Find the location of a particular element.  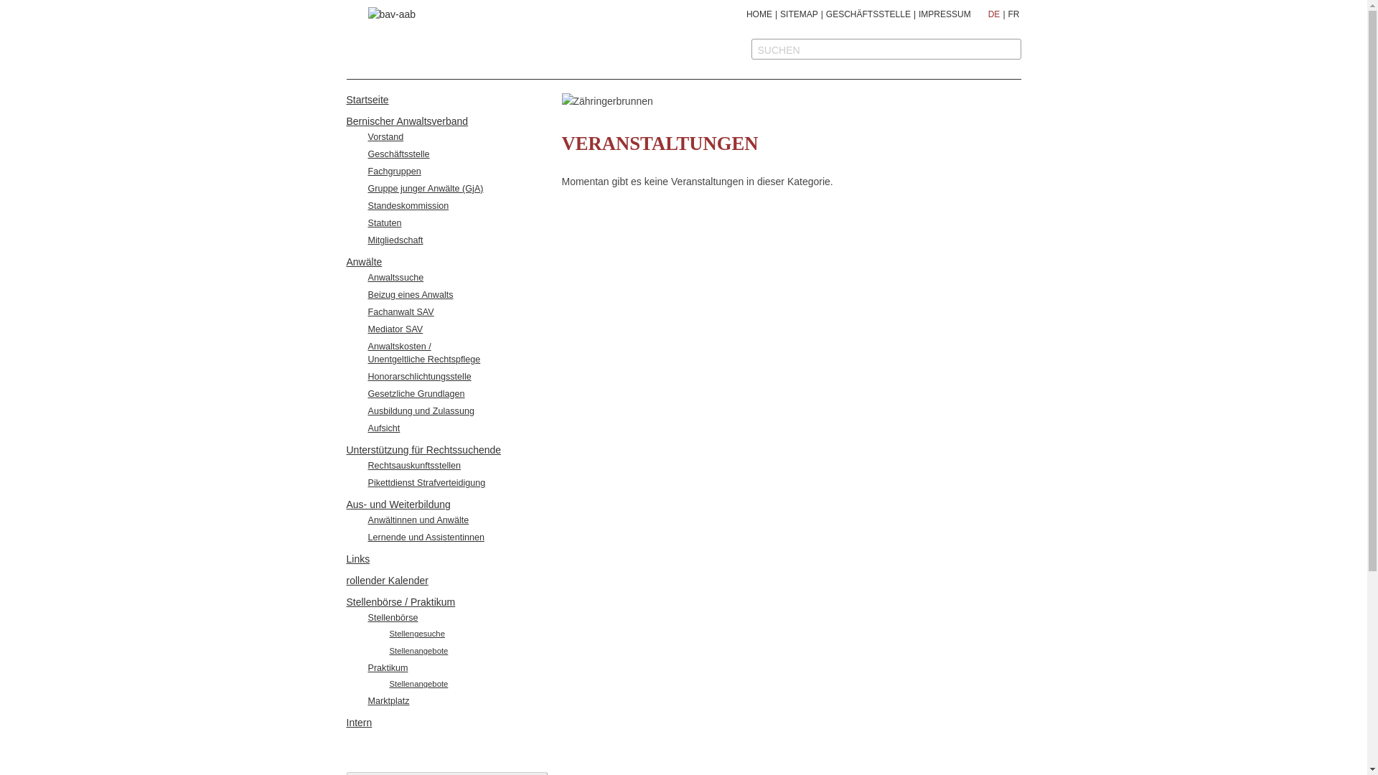

Anwaltssuche is located at coordinates (395, 278).